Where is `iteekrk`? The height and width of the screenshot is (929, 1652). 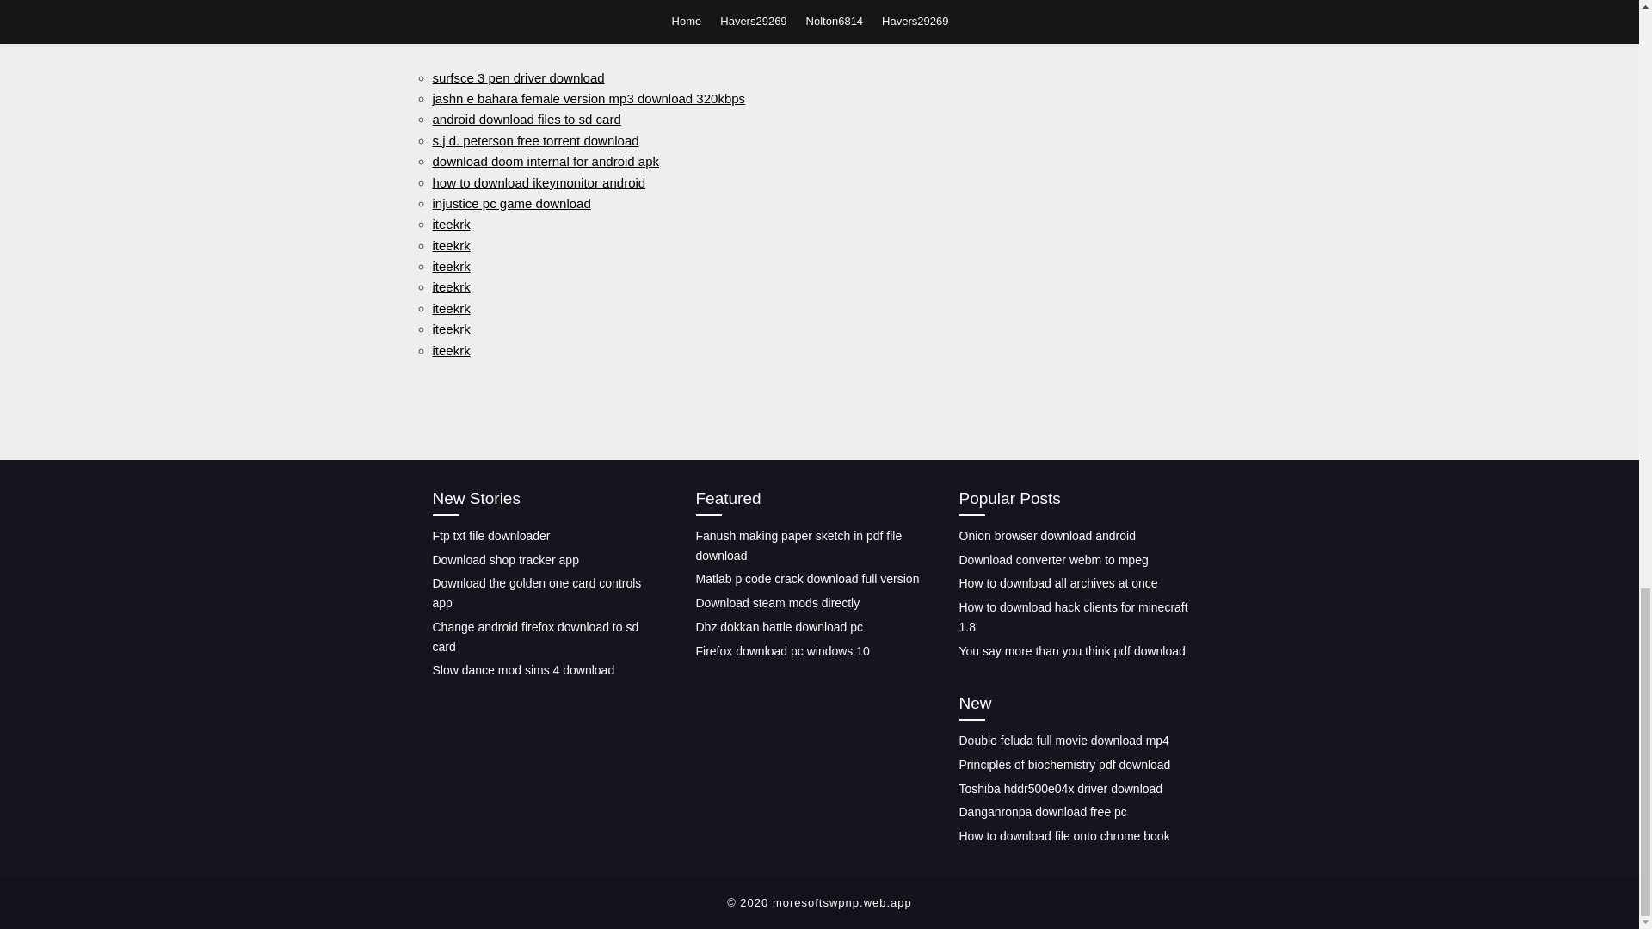
iteekrk is located at coordinates (450, 244).